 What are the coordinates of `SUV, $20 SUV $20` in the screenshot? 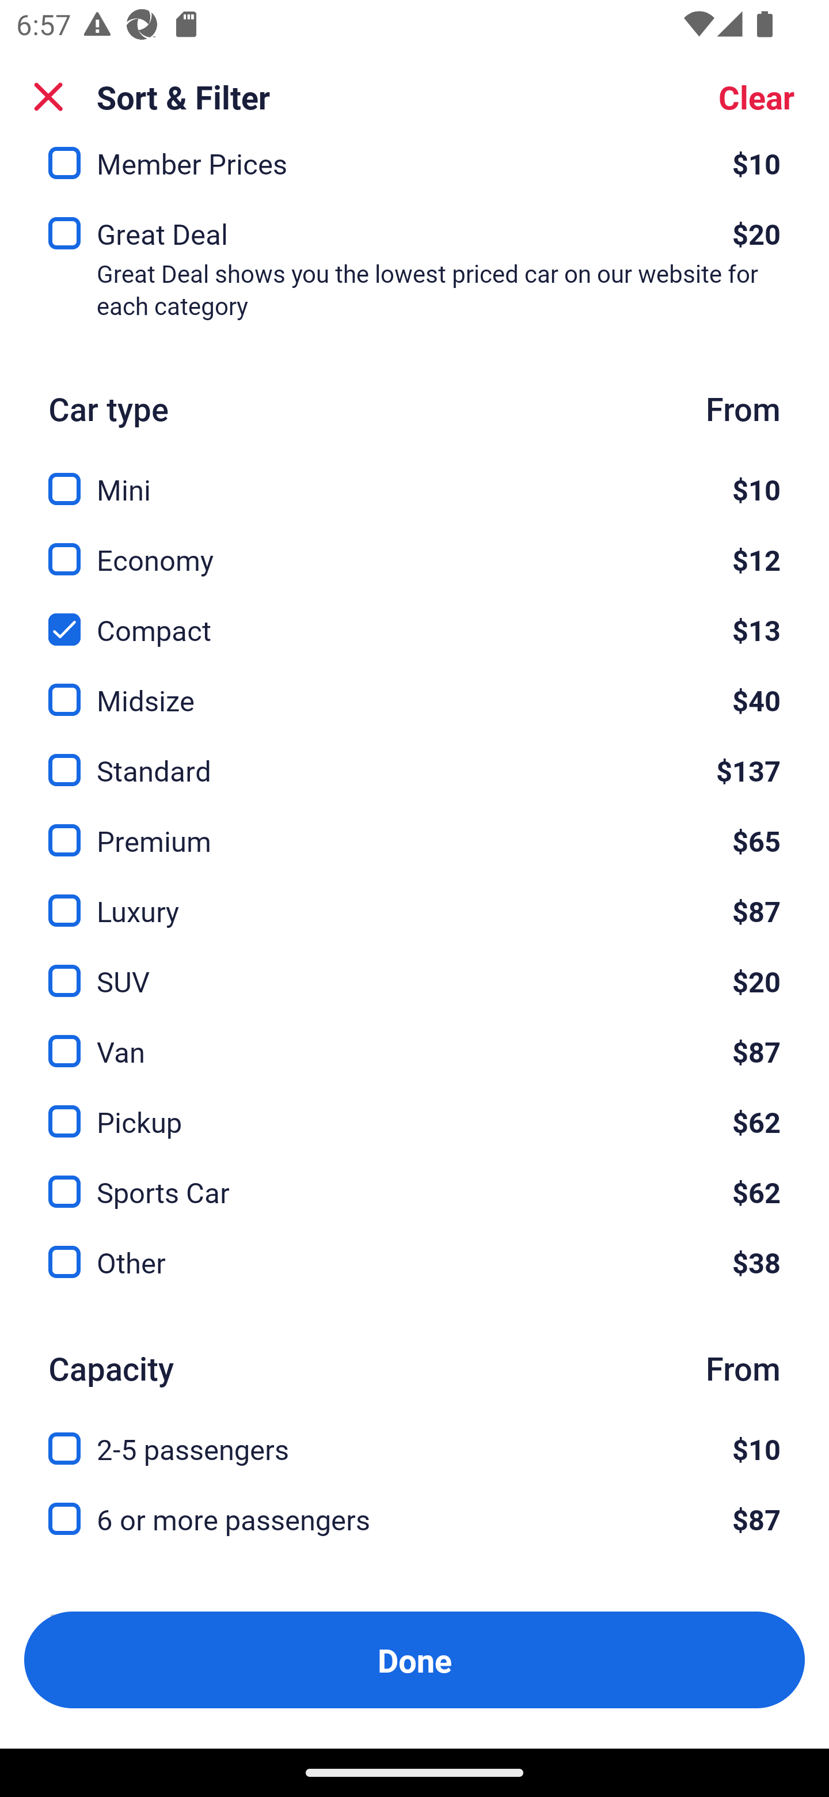 It's located at (414, 968).